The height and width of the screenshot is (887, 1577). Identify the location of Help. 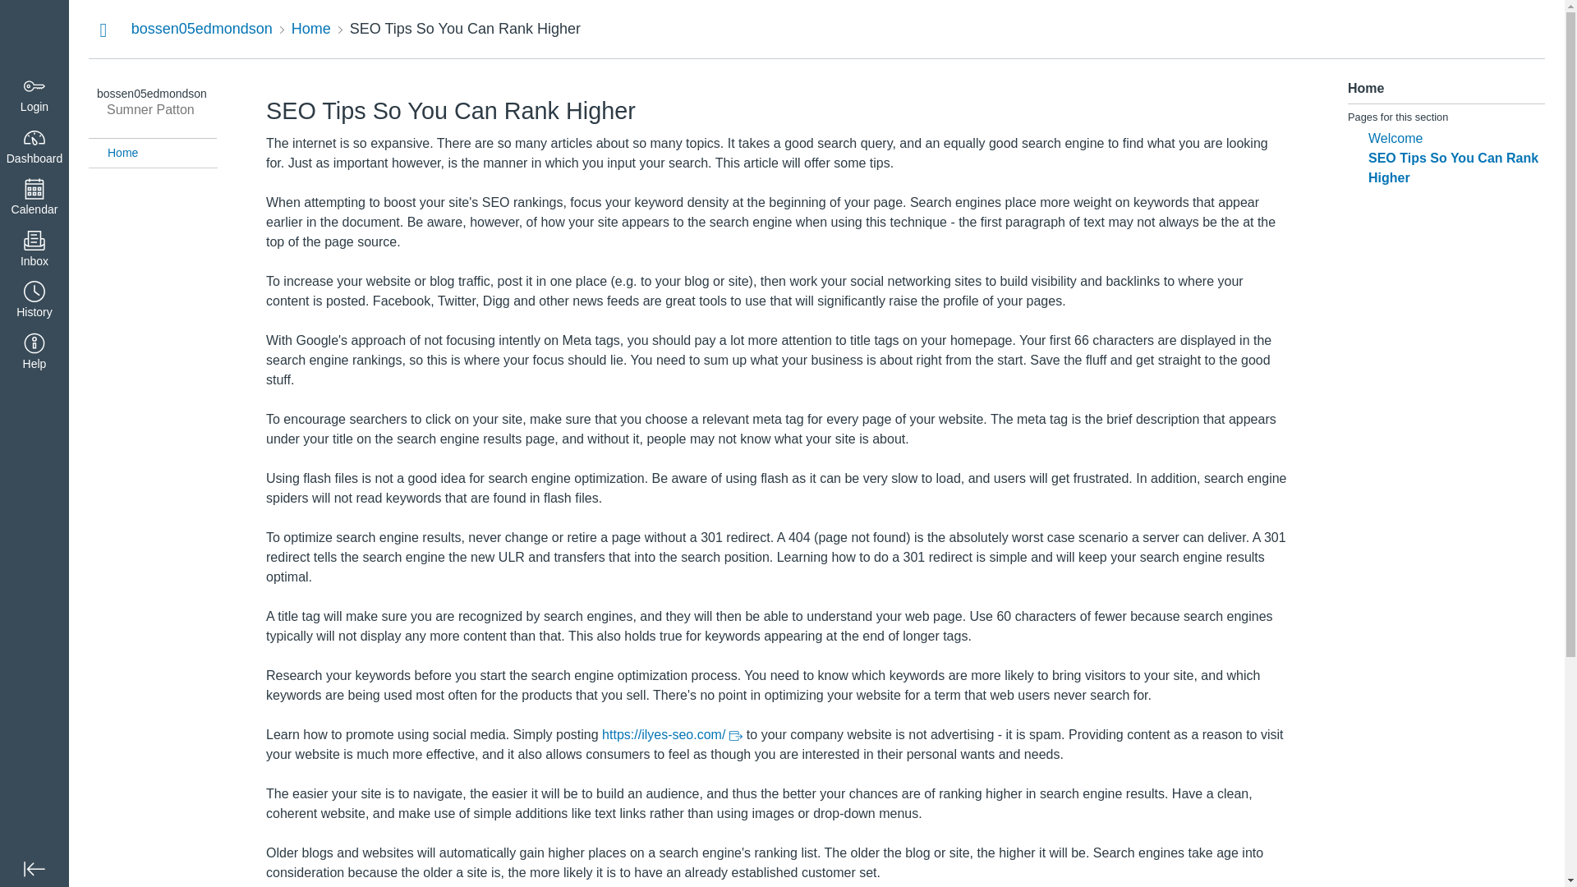
(34, 353).